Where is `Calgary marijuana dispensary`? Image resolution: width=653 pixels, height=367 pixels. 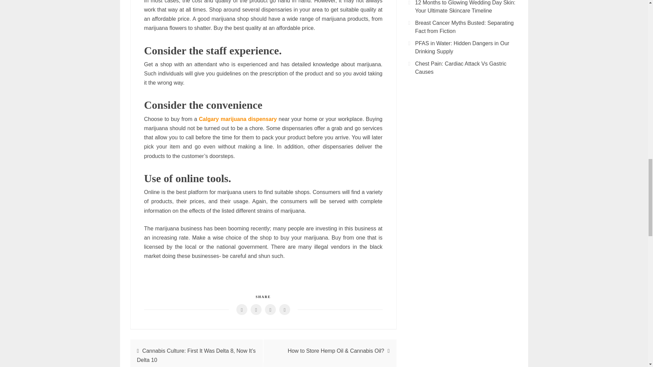
Calgary marijuana dispensary is located at coordinates (238, 119).